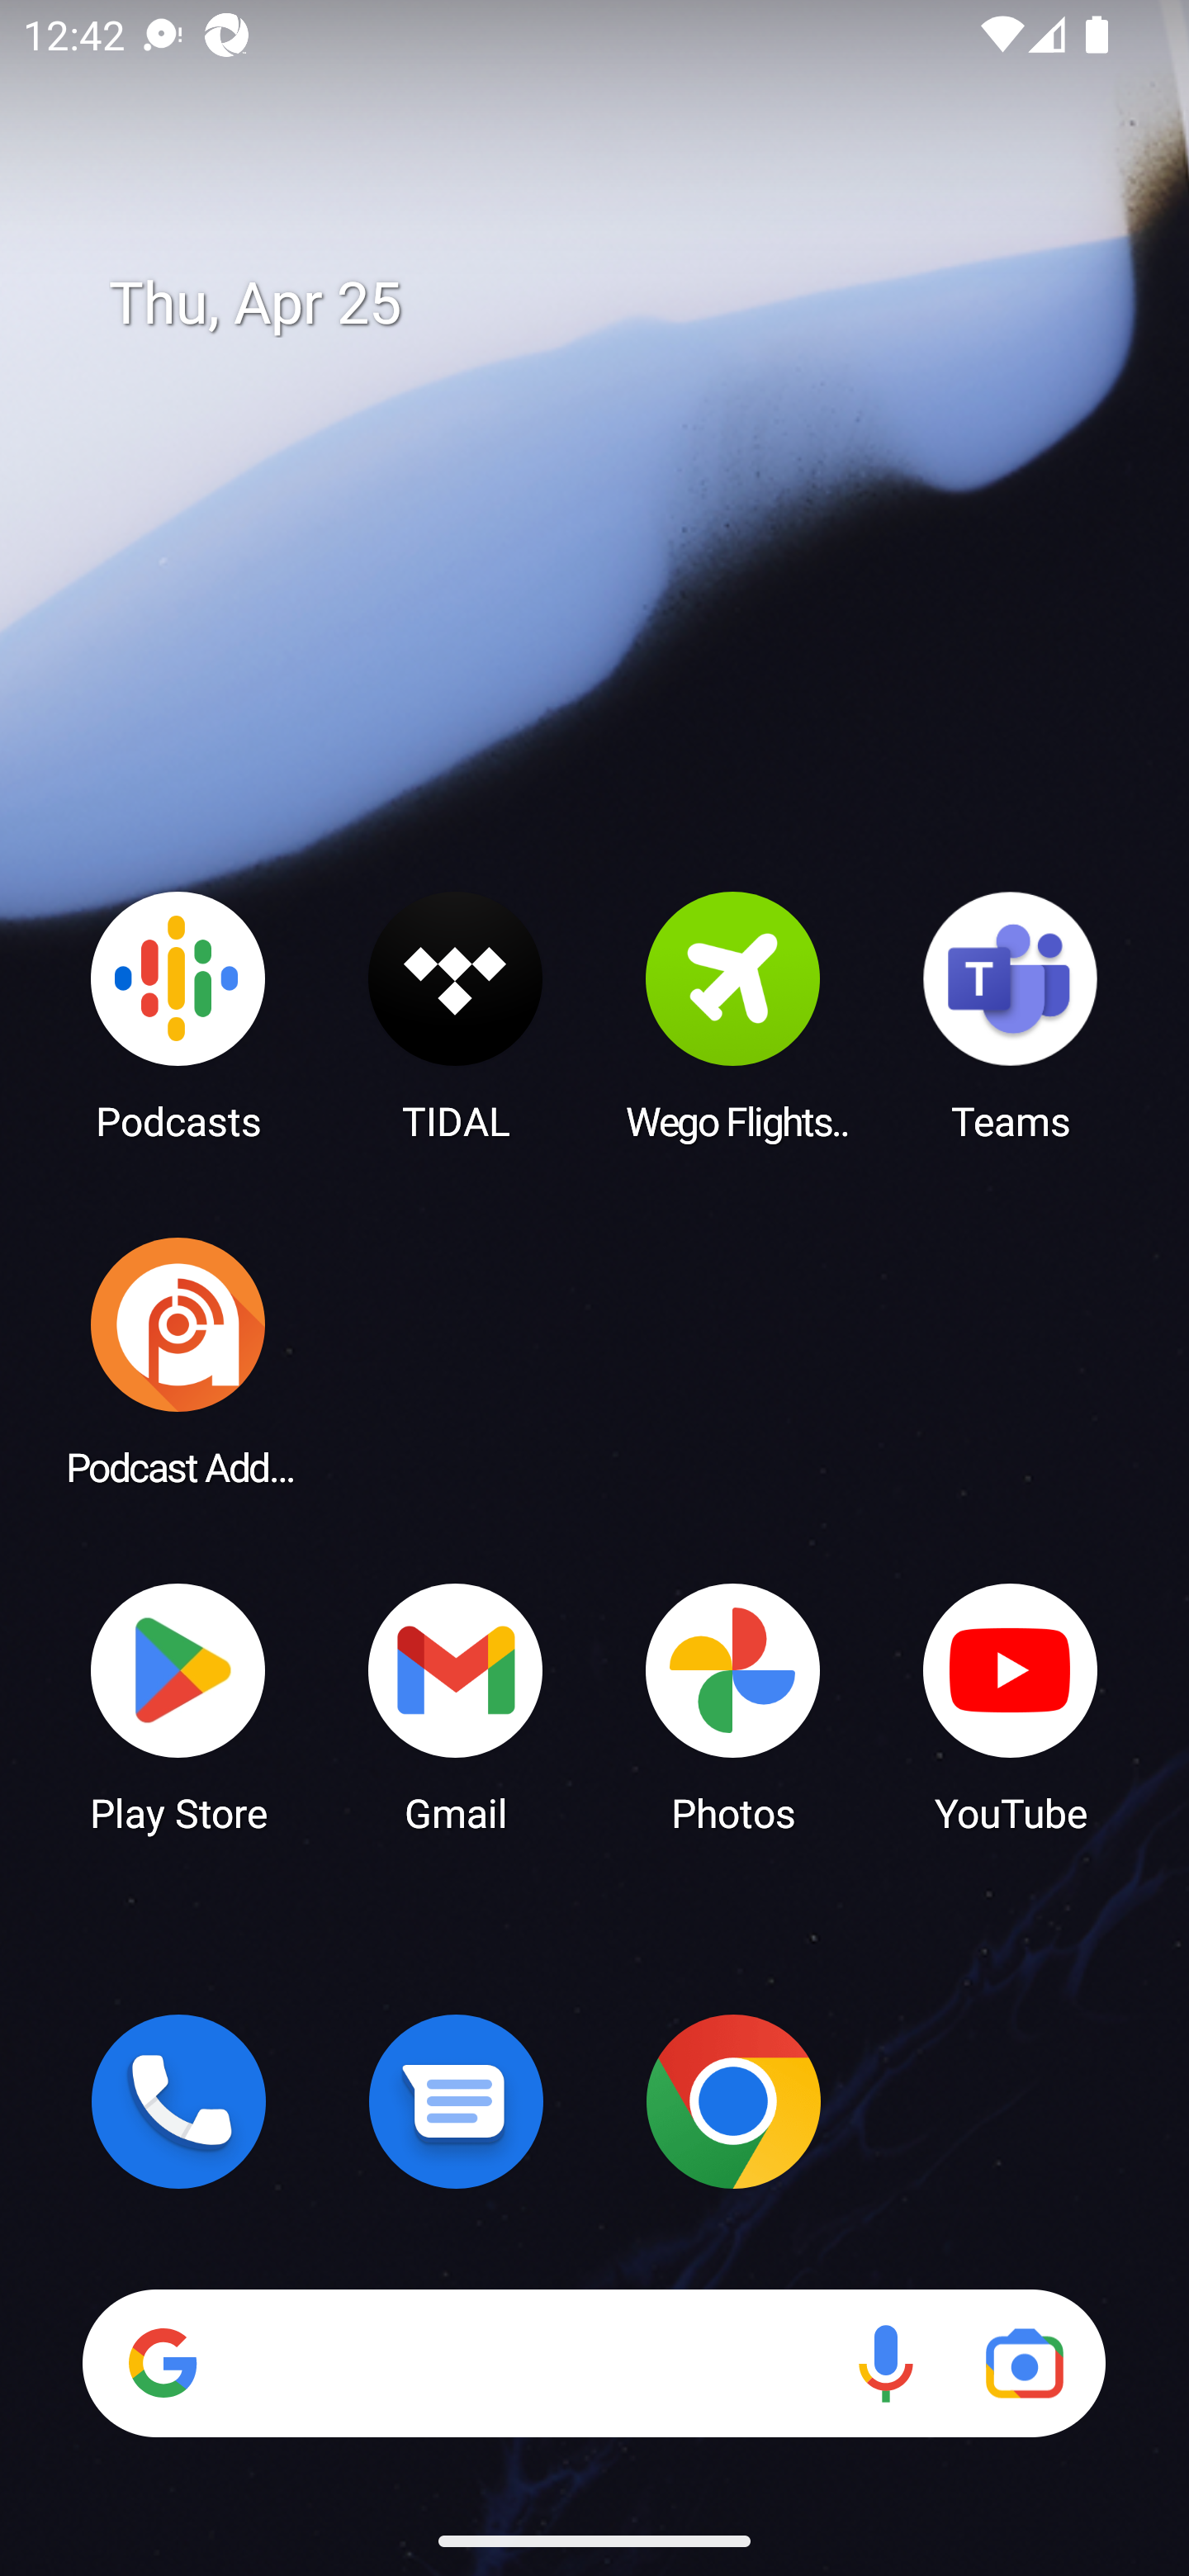 This screenshot has height=2576, width=1189. Describe the element at coordinates (1011, 1706) in the screenshot. I see `YouTube` at that location.